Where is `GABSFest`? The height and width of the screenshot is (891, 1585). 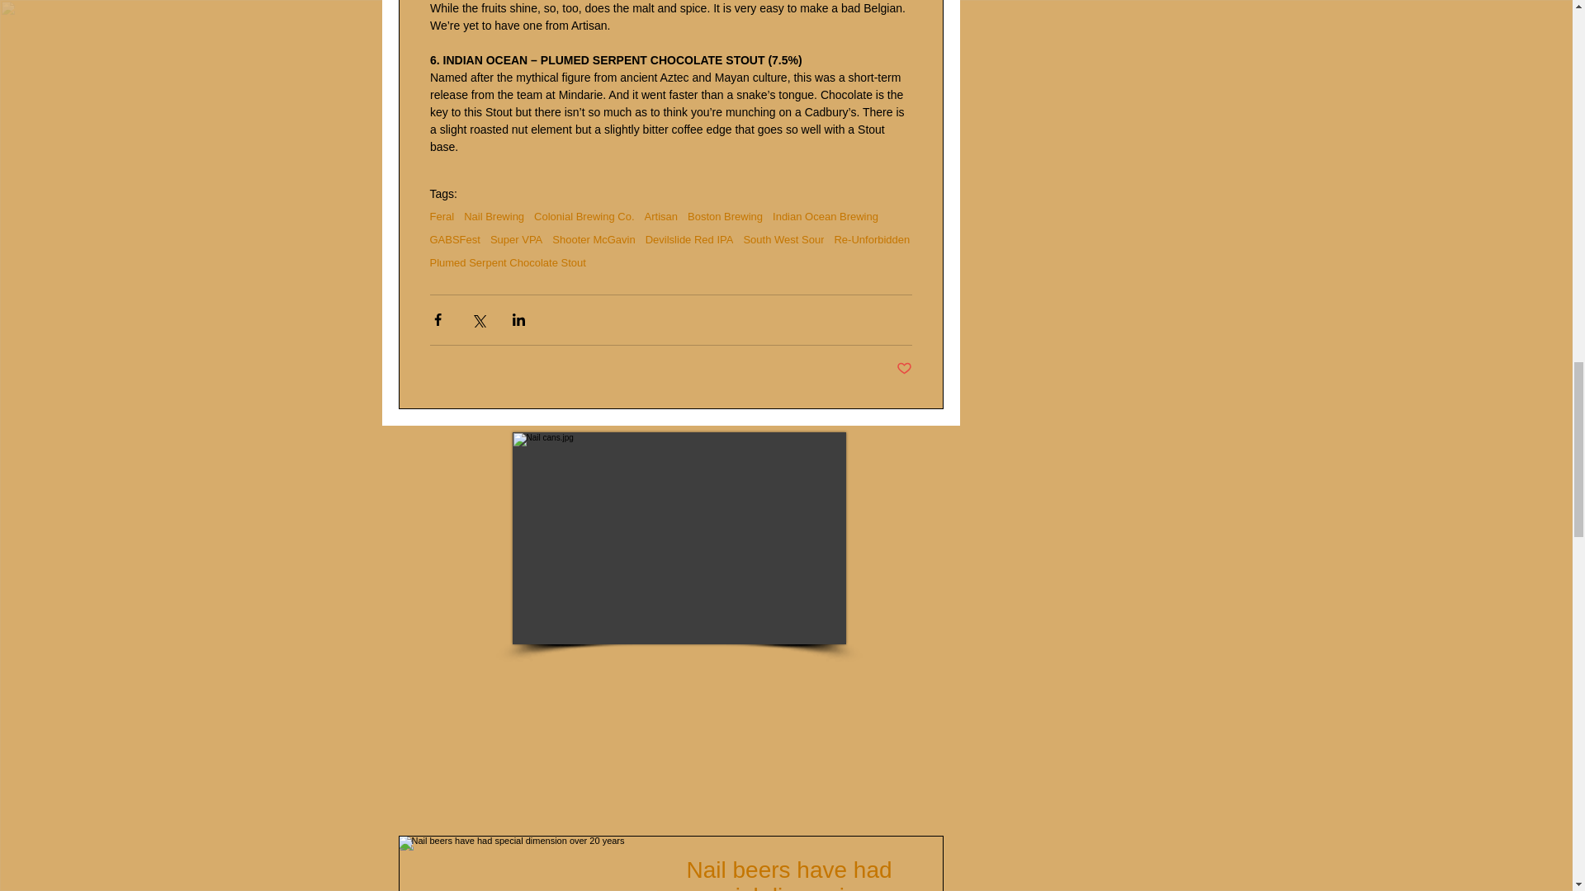 GABSFest is located at coordinates (454, 239).